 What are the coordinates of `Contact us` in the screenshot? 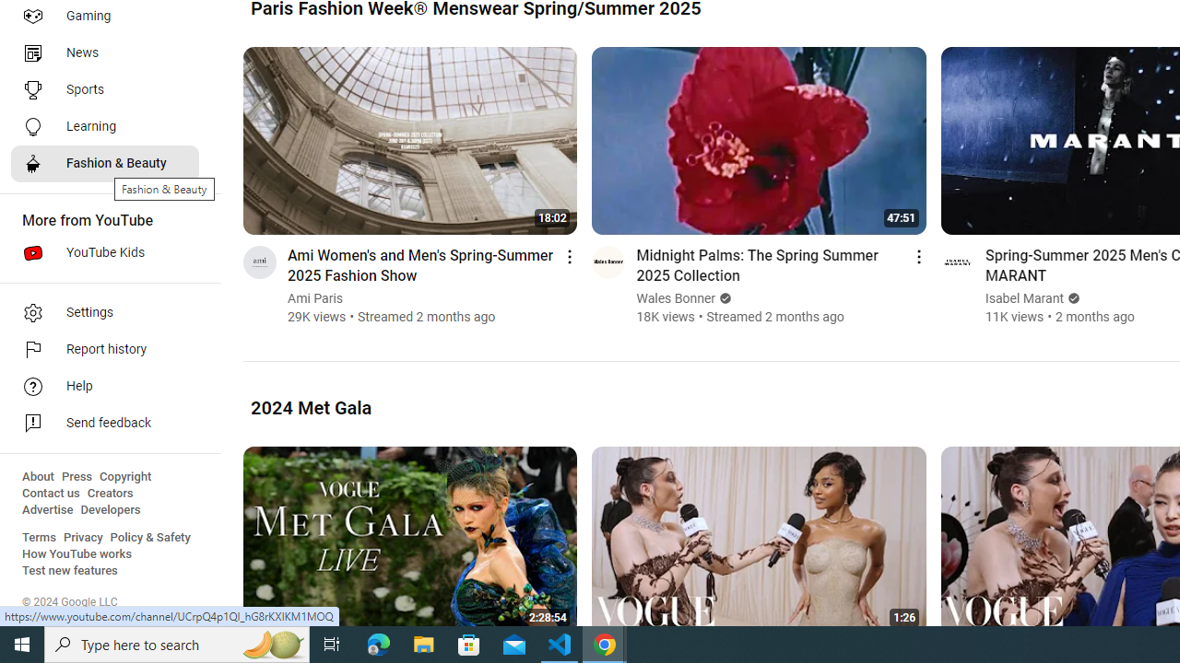 It's located at (52, 494).